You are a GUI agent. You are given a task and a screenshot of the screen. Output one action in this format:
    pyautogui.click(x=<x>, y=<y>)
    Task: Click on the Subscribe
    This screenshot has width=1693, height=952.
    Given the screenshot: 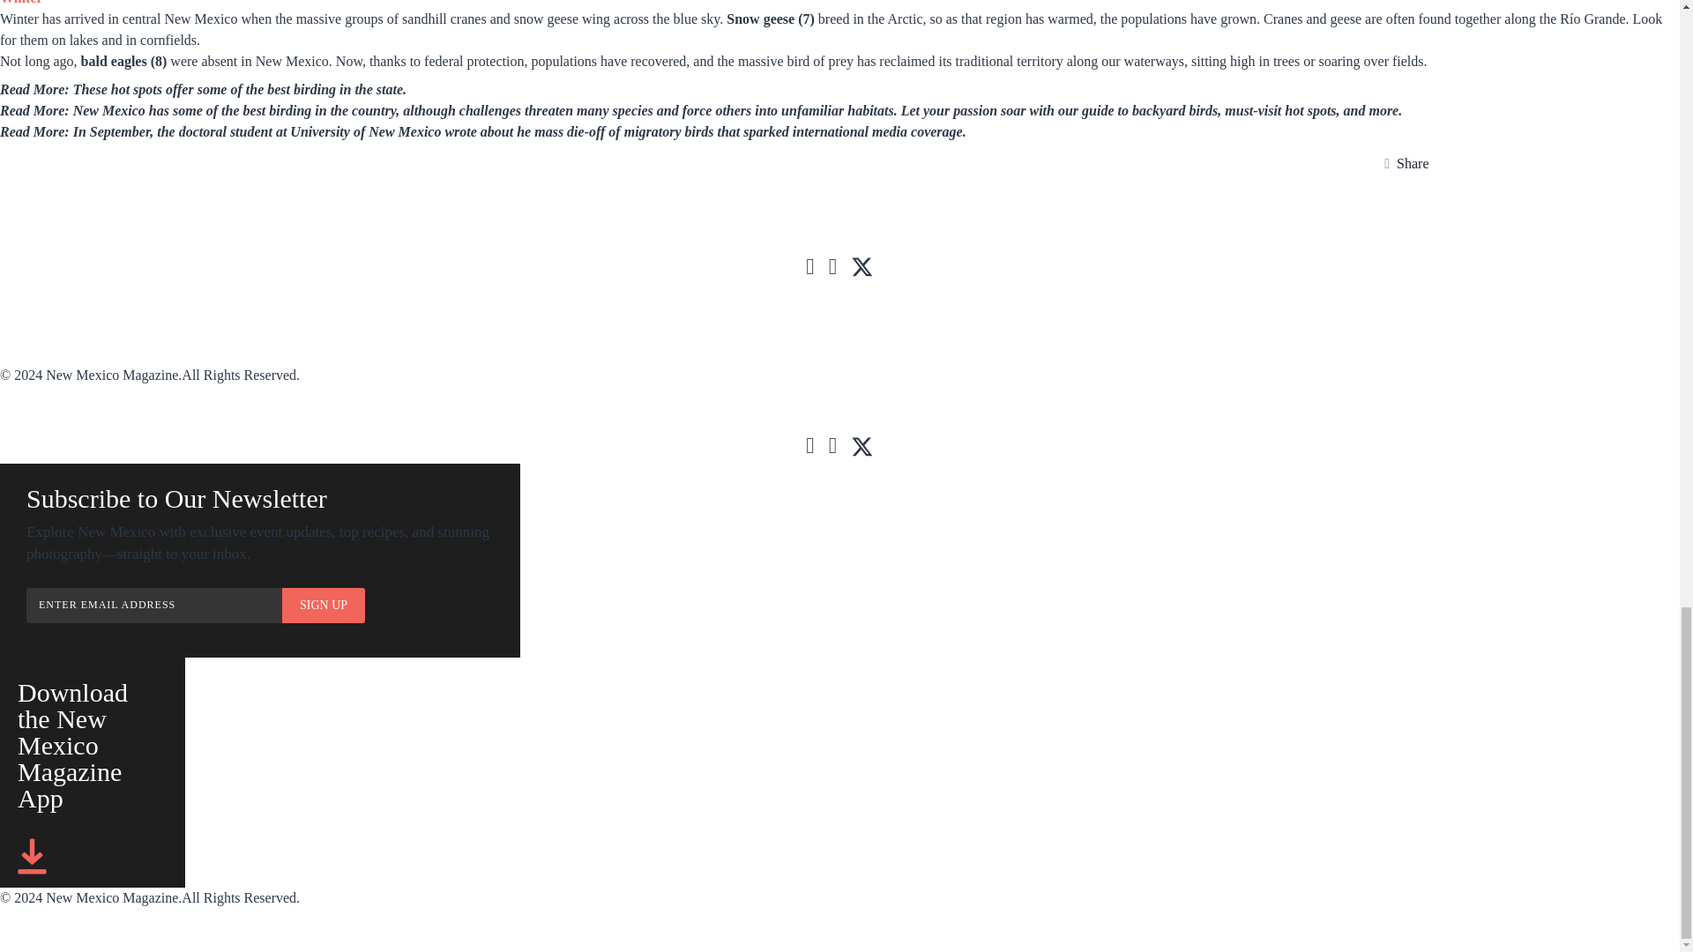 What is the action you would take?
    pyautogui.click(x=33, y=295)
    